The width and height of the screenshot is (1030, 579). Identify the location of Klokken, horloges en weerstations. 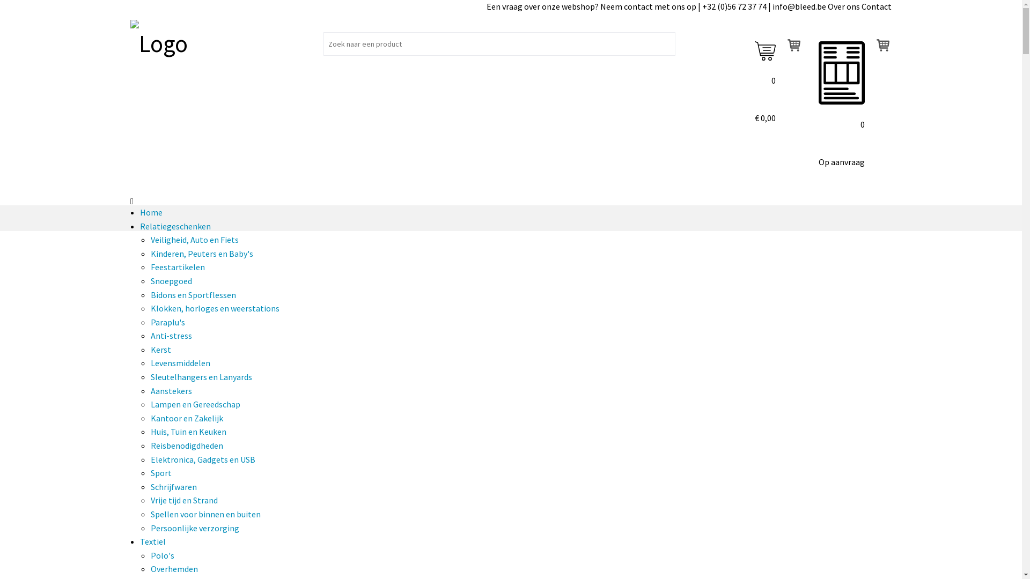
(215, 308).